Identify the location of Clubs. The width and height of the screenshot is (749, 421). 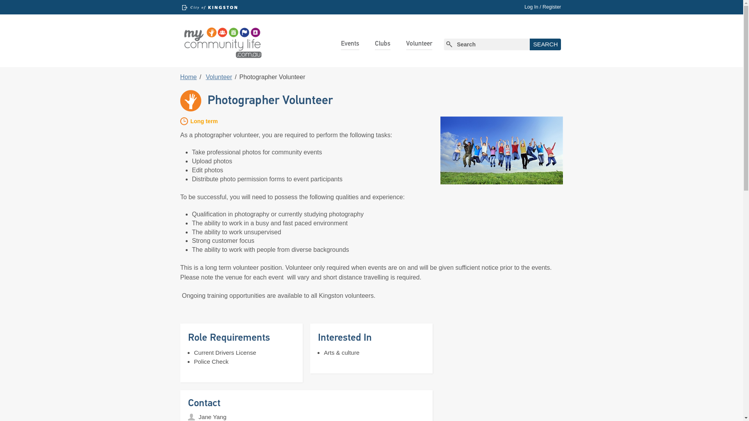
(383, 44).